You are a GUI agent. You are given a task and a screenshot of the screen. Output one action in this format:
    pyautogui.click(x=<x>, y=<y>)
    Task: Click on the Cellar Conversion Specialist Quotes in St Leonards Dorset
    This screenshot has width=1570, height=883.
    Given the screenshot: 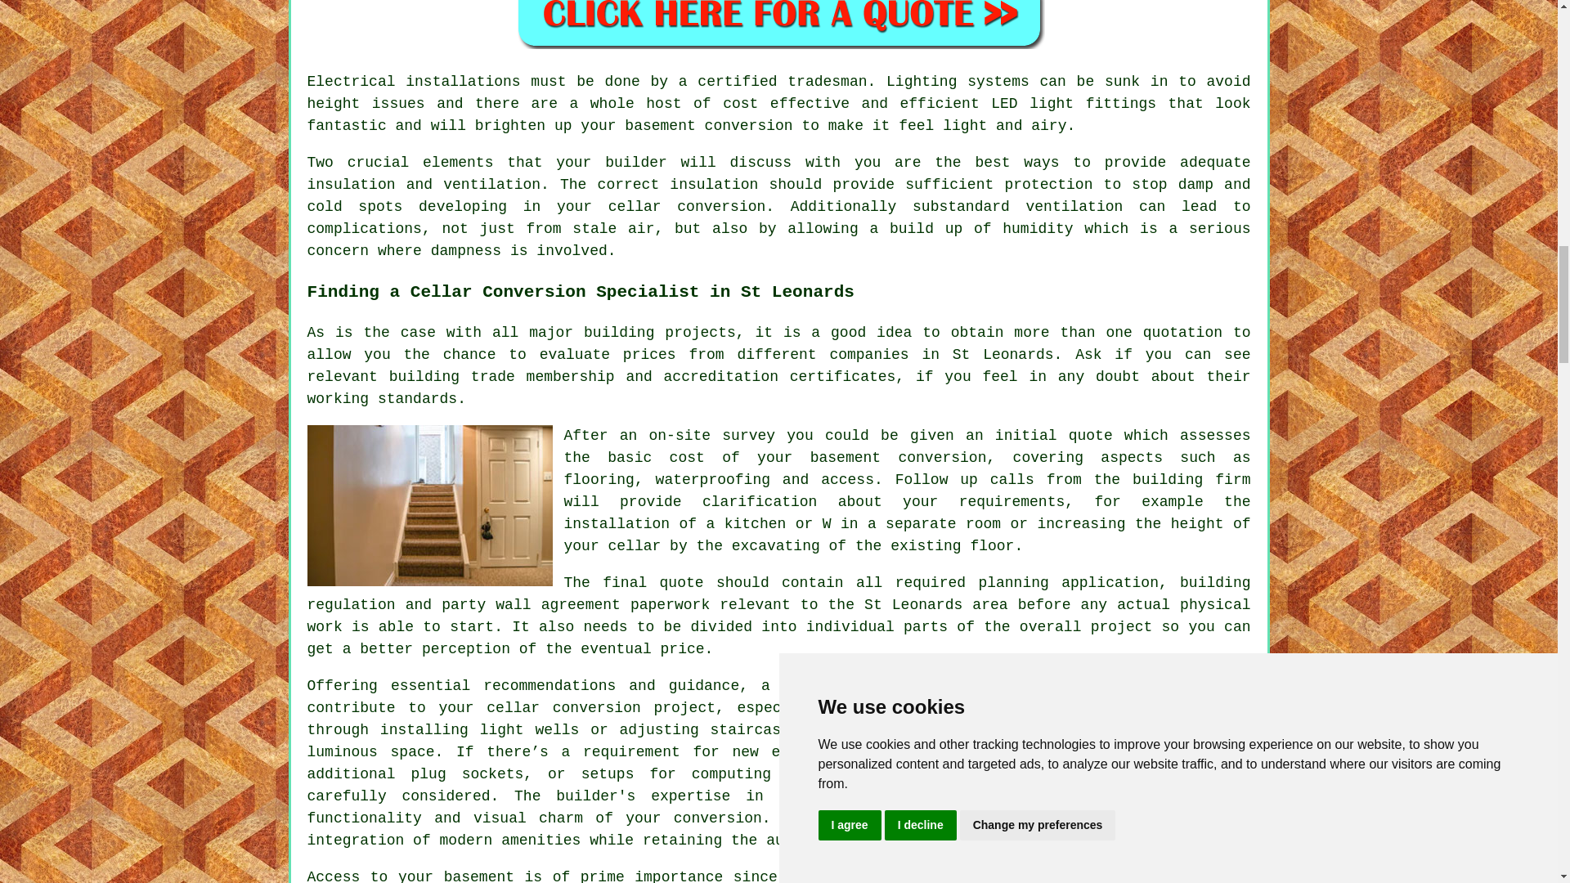 What is the action you would take?
    pyautogui.click(x=778, y=25)
    